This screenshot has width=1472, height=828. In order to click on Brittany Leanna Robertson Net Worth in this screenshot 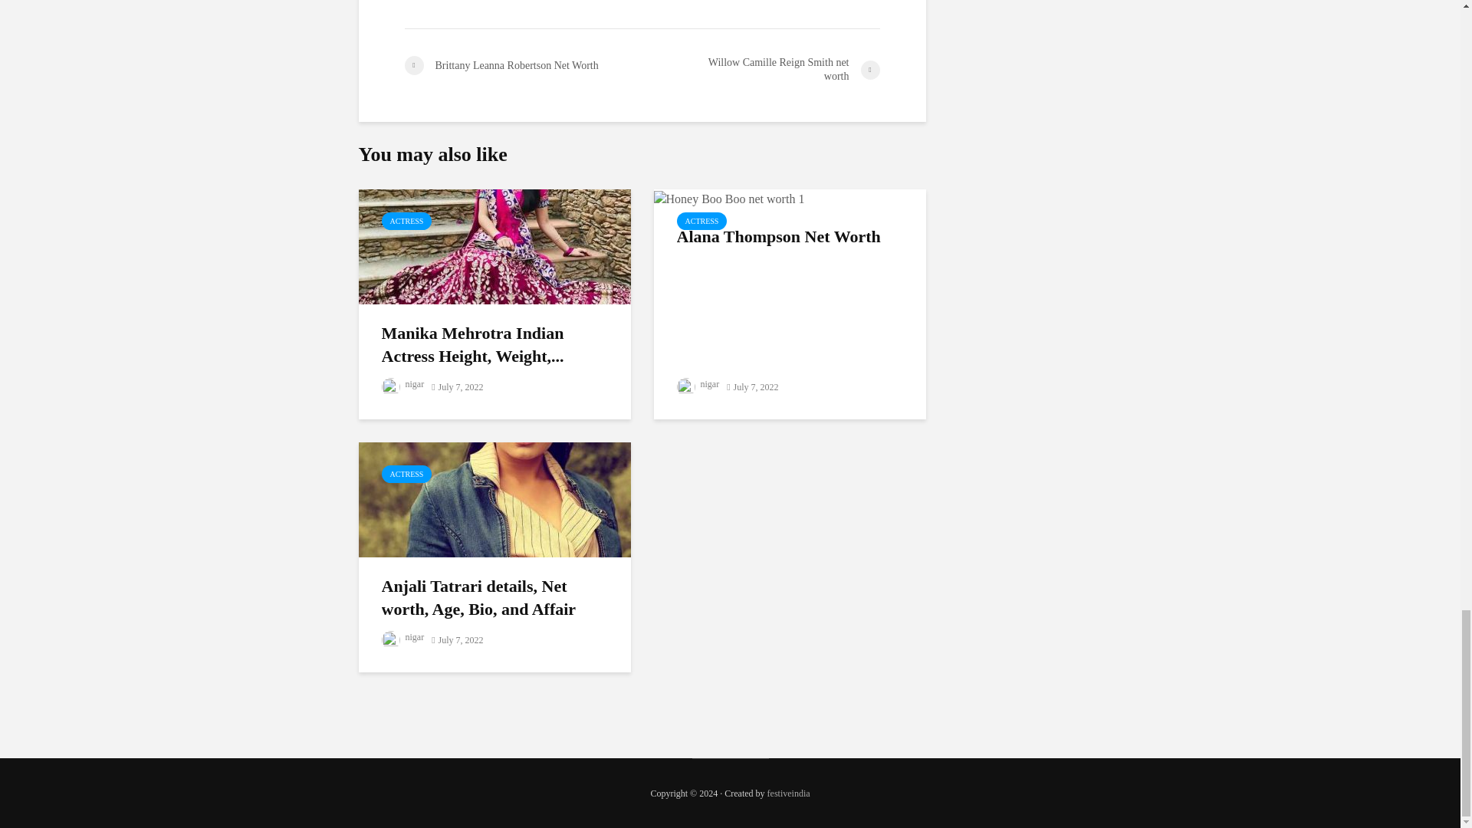, I will do `click(523, 66)`.